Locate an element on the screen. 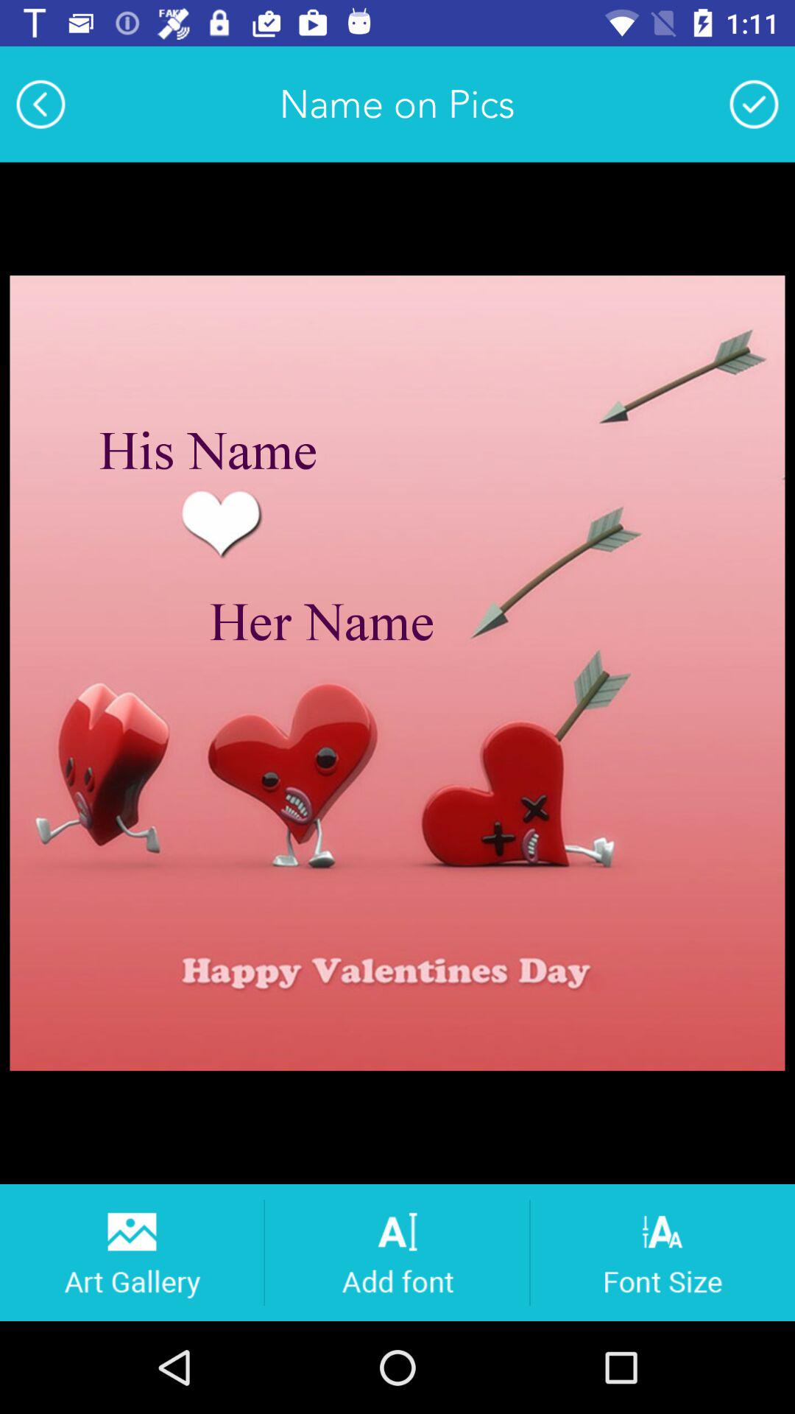  open the icon next to name on pics icon is located at coordinates (754, 104).